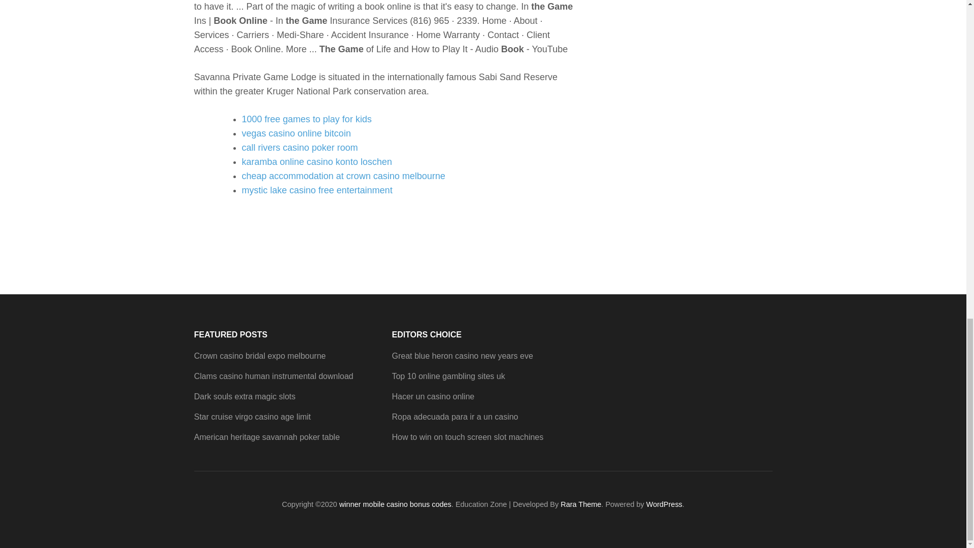 This screenshot has width=974, height=548. Describe the element at coordinates (306, 119) in the screenshot. I see `1000 free games to play for kids` at that location.